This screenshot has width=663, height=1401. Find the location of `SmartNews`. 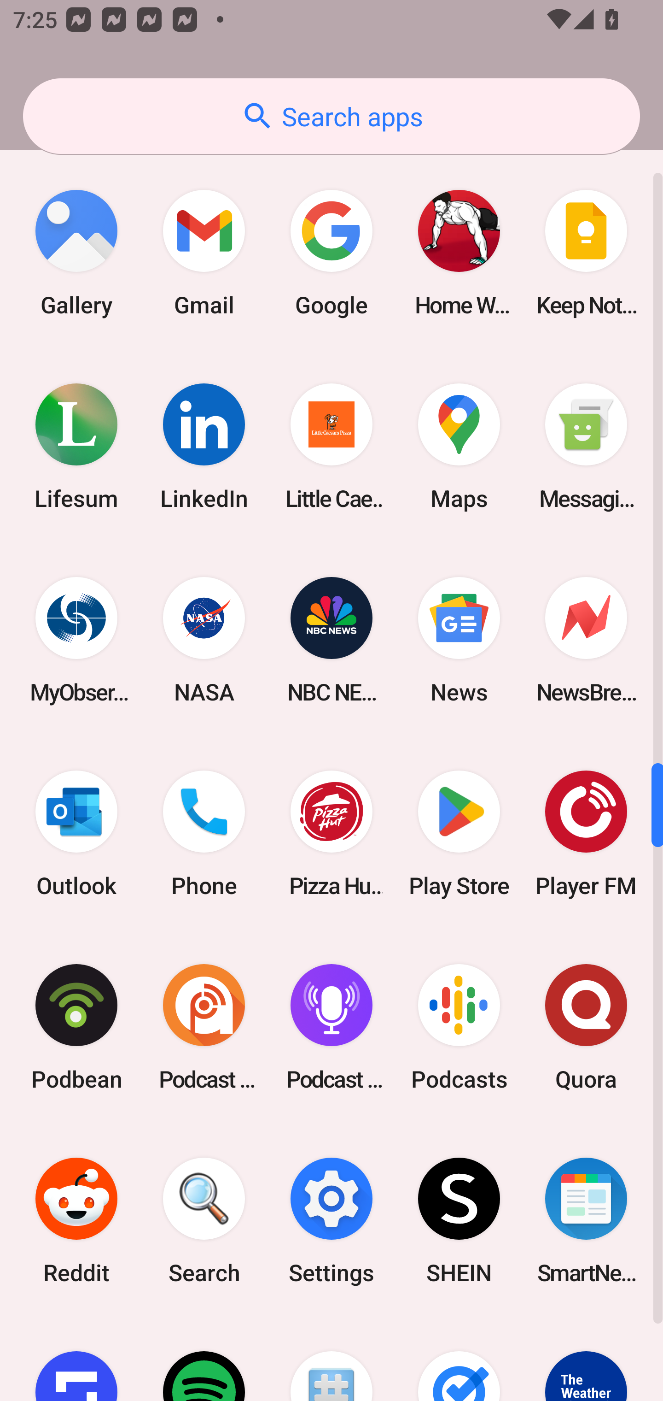

SmartNews is located at coordinates (586, 1220).